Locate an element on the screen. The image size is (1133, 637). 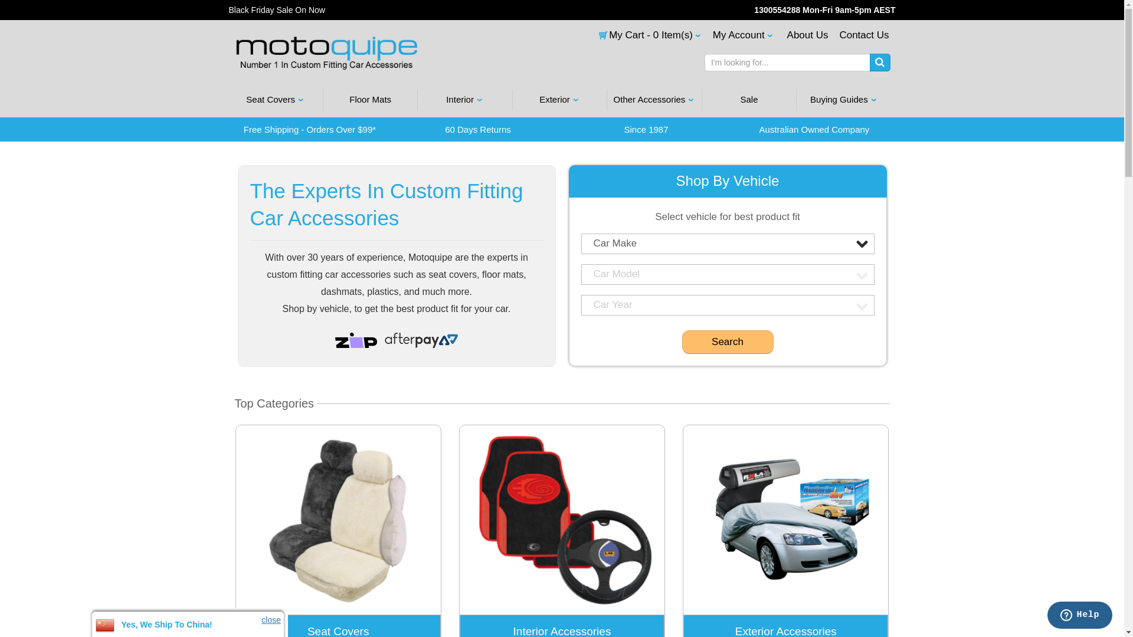
Contact Us is located at coordinates (864, 35).